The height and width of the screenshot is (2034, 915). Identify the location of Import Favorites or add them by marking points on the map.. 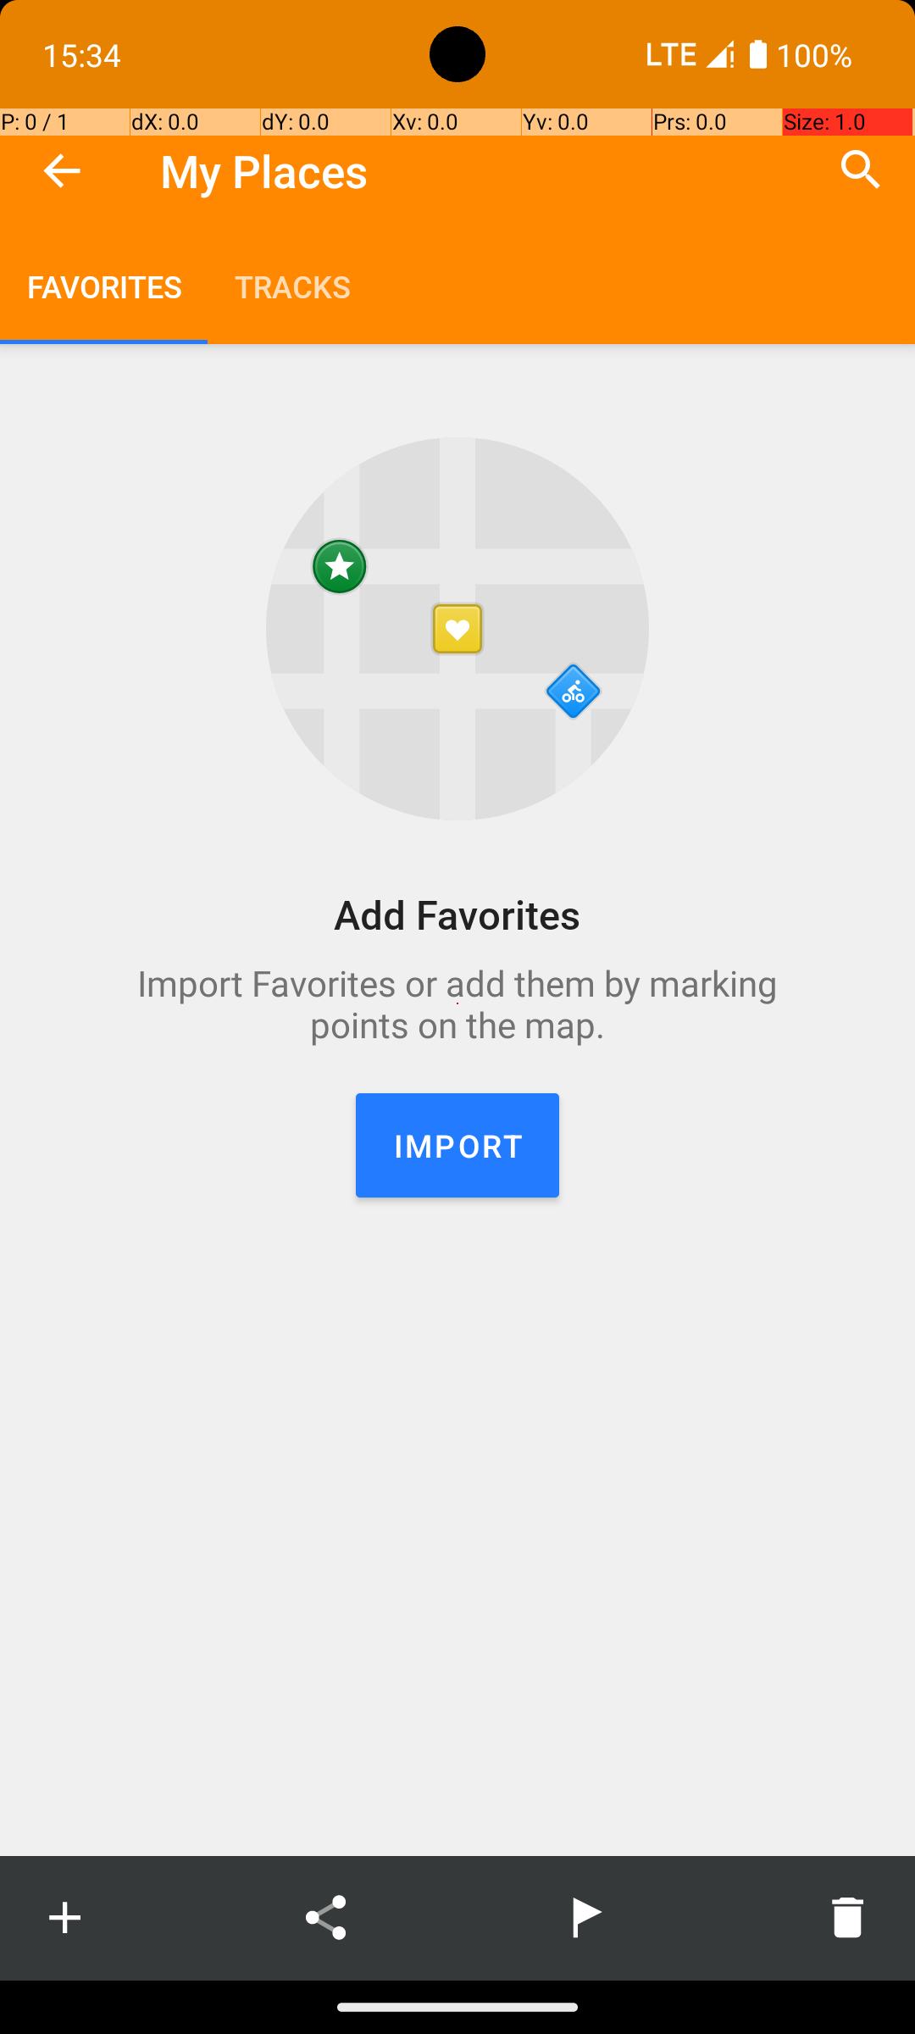
(457, 1003).